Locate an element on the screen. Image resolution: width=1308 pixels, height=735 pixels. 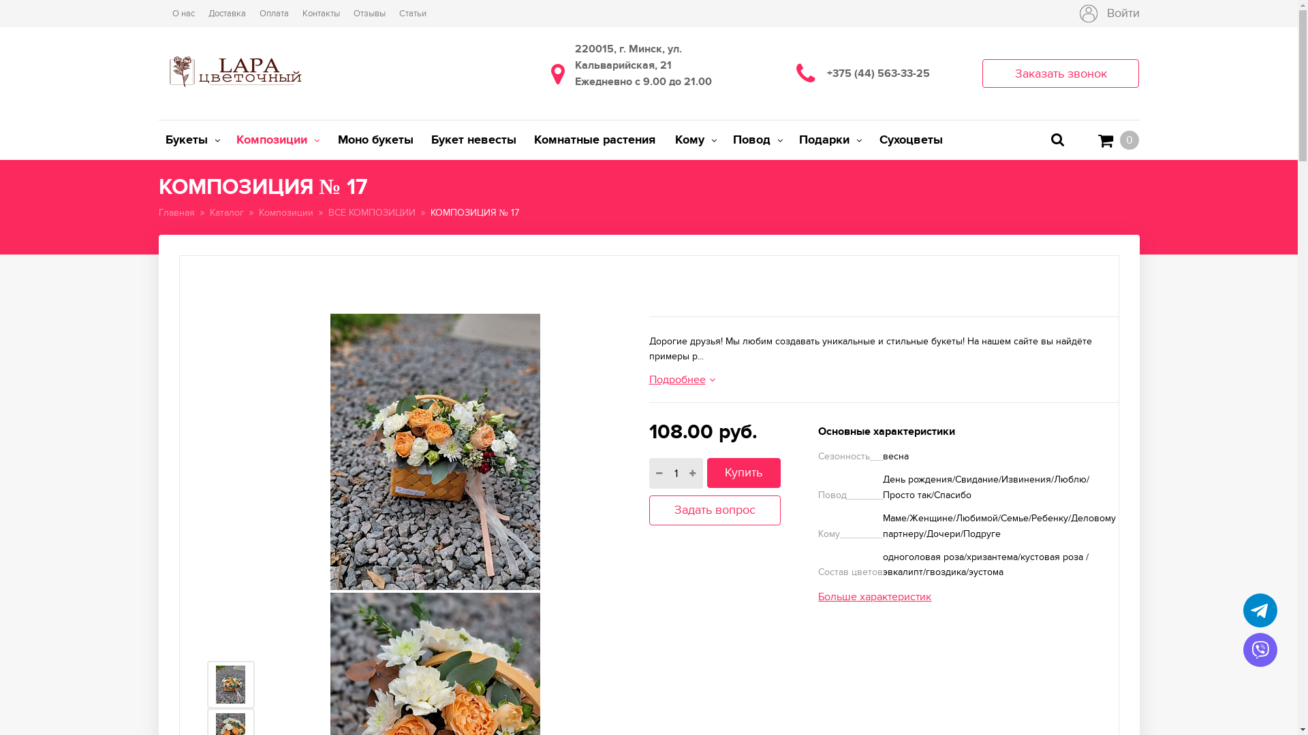
+375 (44) 563-33-25 is located at coordinates (890, 73).